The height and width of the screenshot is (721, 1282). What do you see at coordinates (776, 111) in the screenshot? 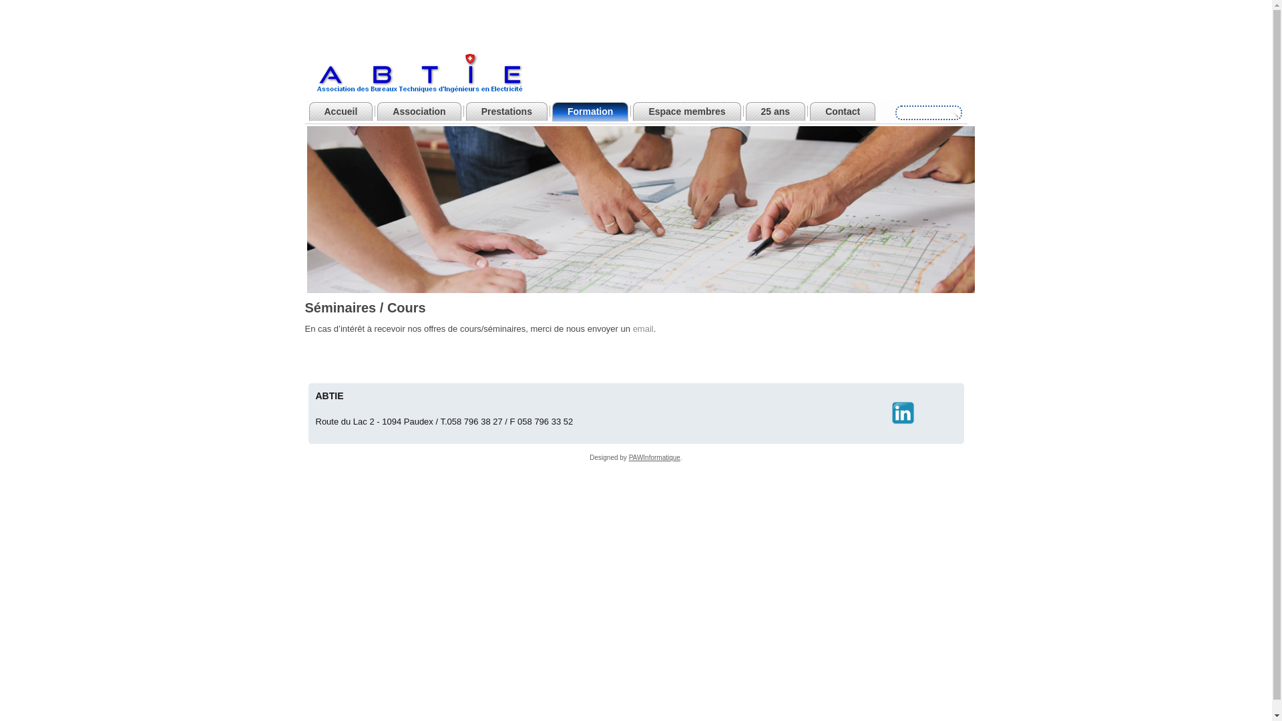
I see `25 ans` at bounding box center [776, 111].